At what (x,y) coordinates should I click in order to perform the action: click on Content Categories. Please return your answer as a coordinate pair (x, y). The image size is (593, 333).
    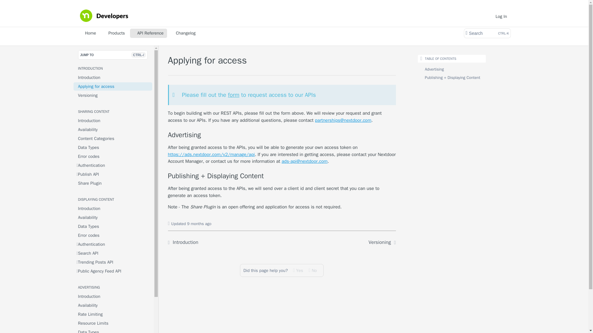
    Looking at the image, I should click on (113, 139).